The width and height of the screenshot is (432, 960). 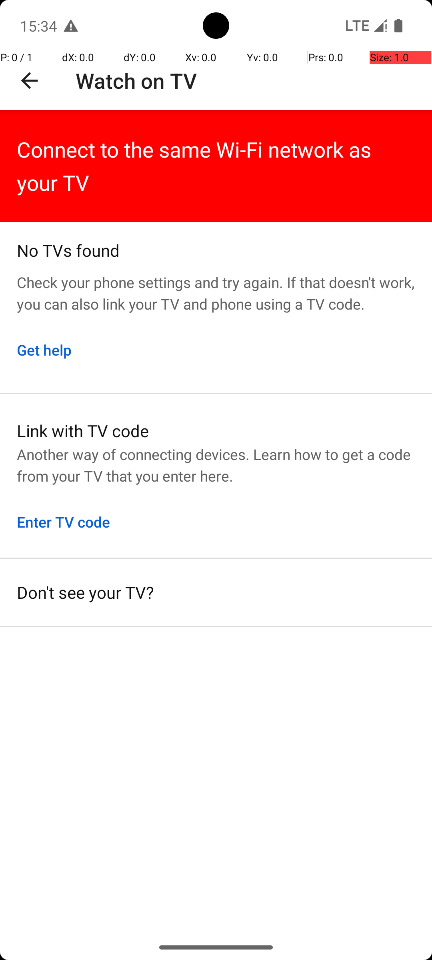 I want to click on Get help, so click(x=44, y=350).